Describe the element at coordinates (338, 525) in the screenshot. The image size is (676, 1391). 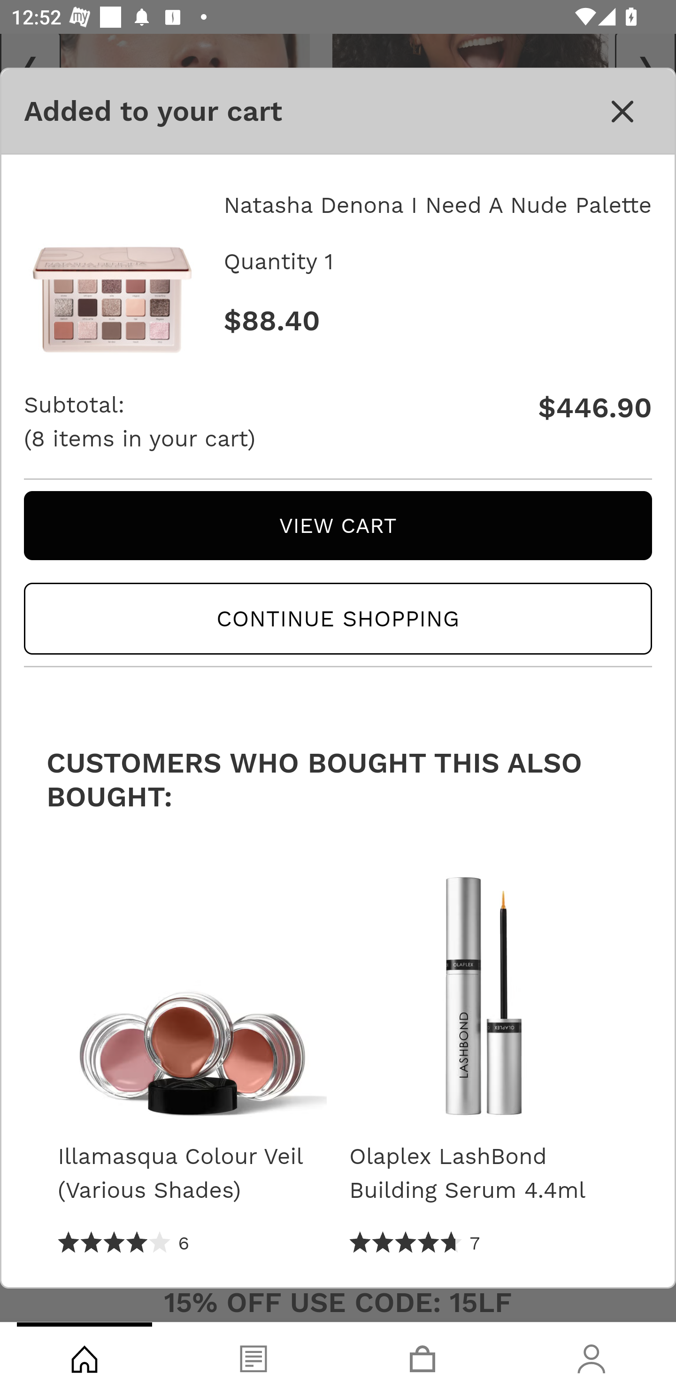
I see `VIEW CART` at that location.